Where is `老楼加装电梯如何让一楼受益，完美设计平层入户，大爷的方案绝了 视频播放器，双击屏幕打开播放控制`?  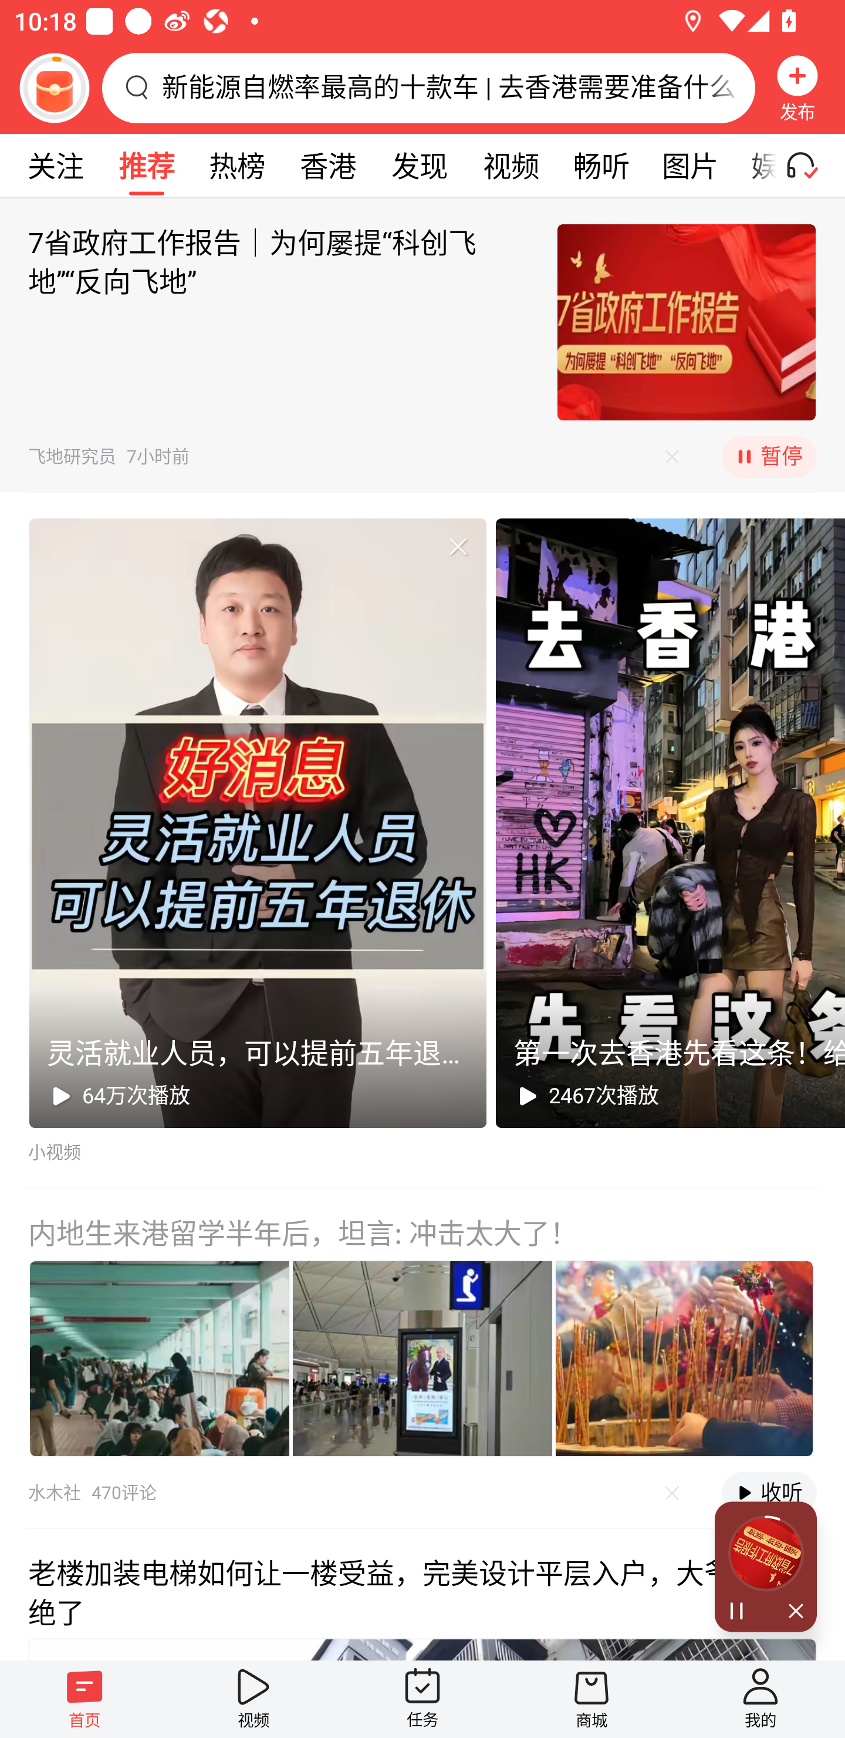 老楼加装电梯如何让一楼受益，完美设计平层入户，大爷的方案绝了 视频播放器，双击屏幕打开播放控制 is located at coordinates (422, 1594).